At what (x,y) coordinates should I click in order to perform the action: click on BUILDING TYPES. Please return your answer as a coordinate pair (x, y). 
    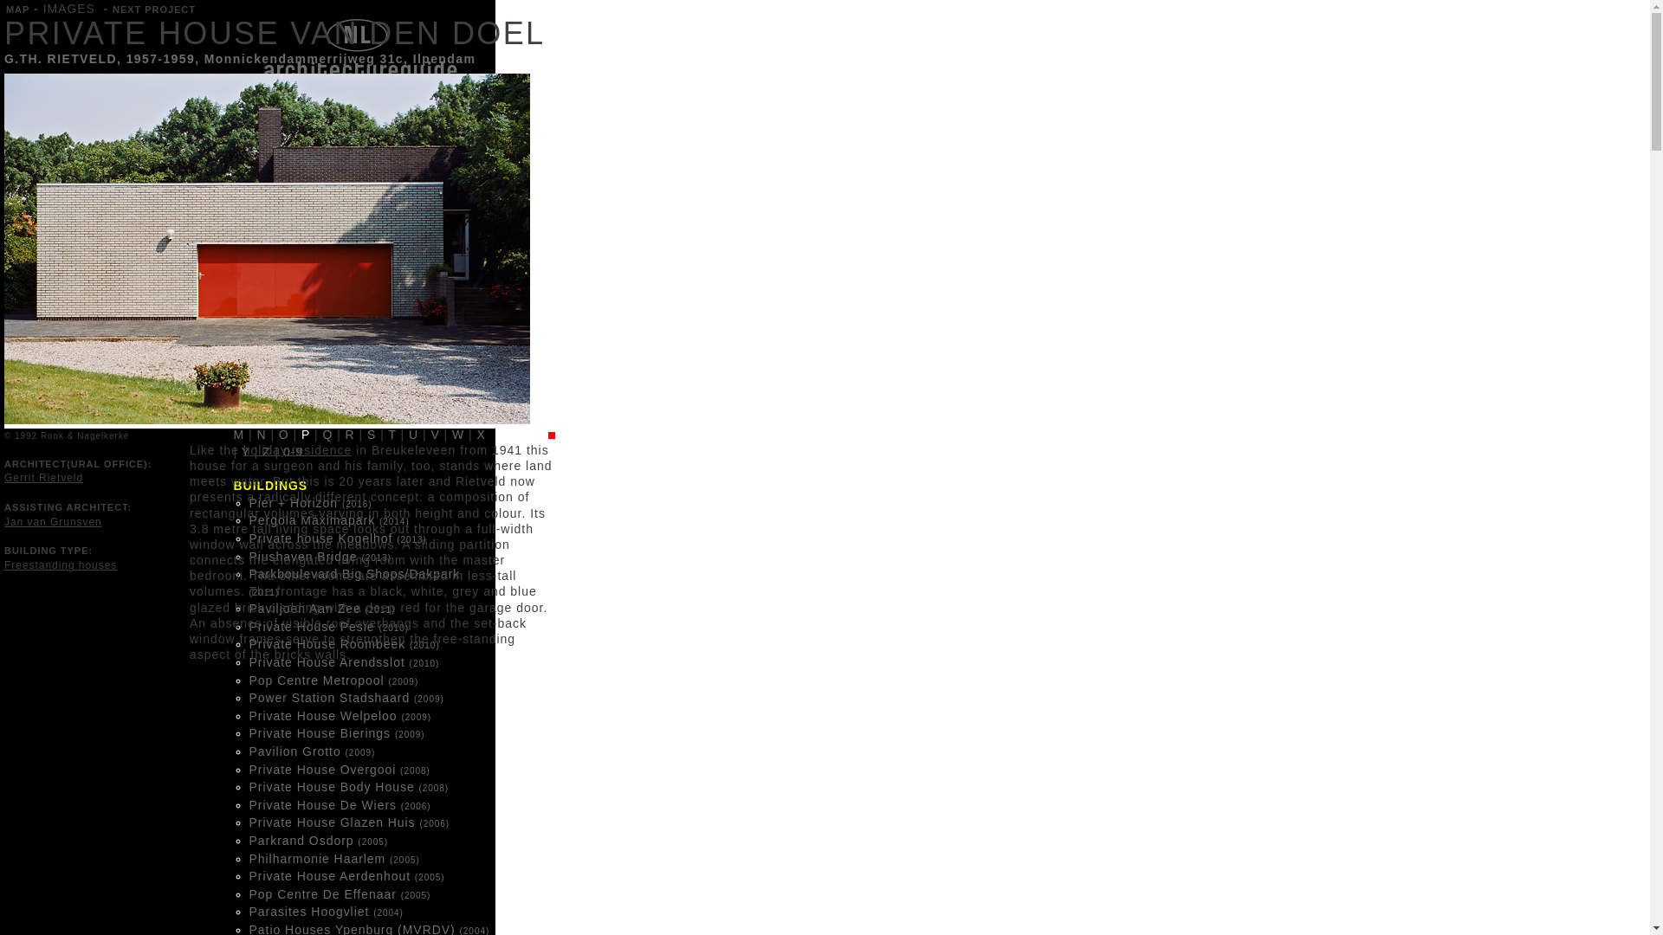
    Looking at the image, I should click on (300, 175).